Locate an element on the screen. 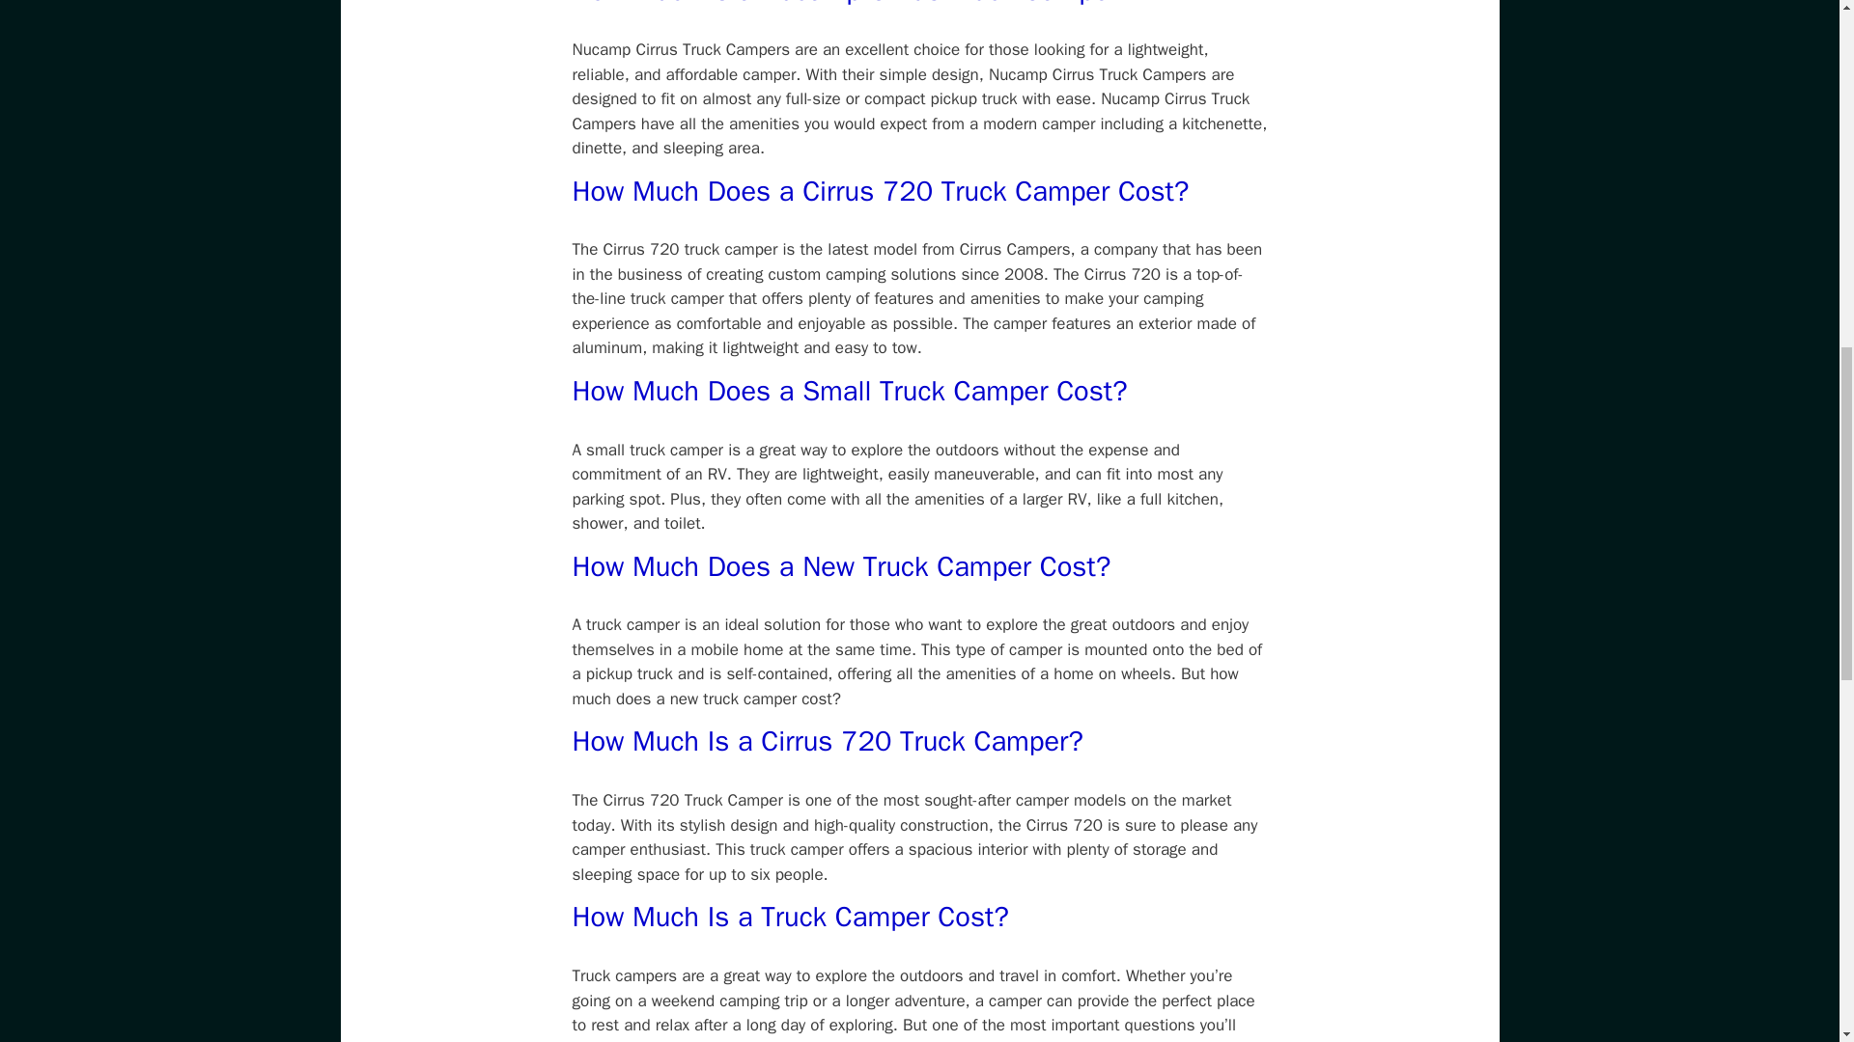 The width and height of the screenshot is (1854, 1042). How Much Does a Cirrus 720 Truck Camper Cost? is located at coordinates (879, 191).